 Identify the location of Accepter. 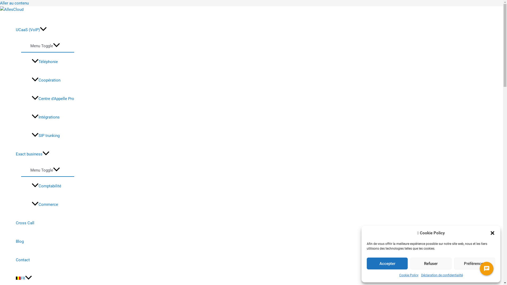
(387, 263).